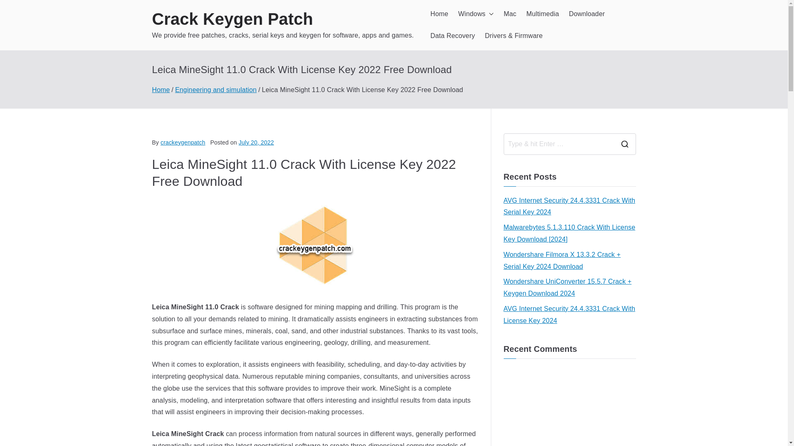 This screenshot has height=446, width=794. What do you see at coordinates (215, 90) in the screenshot?
I see `Engineering and simulation` at bounding box center [215, 90].